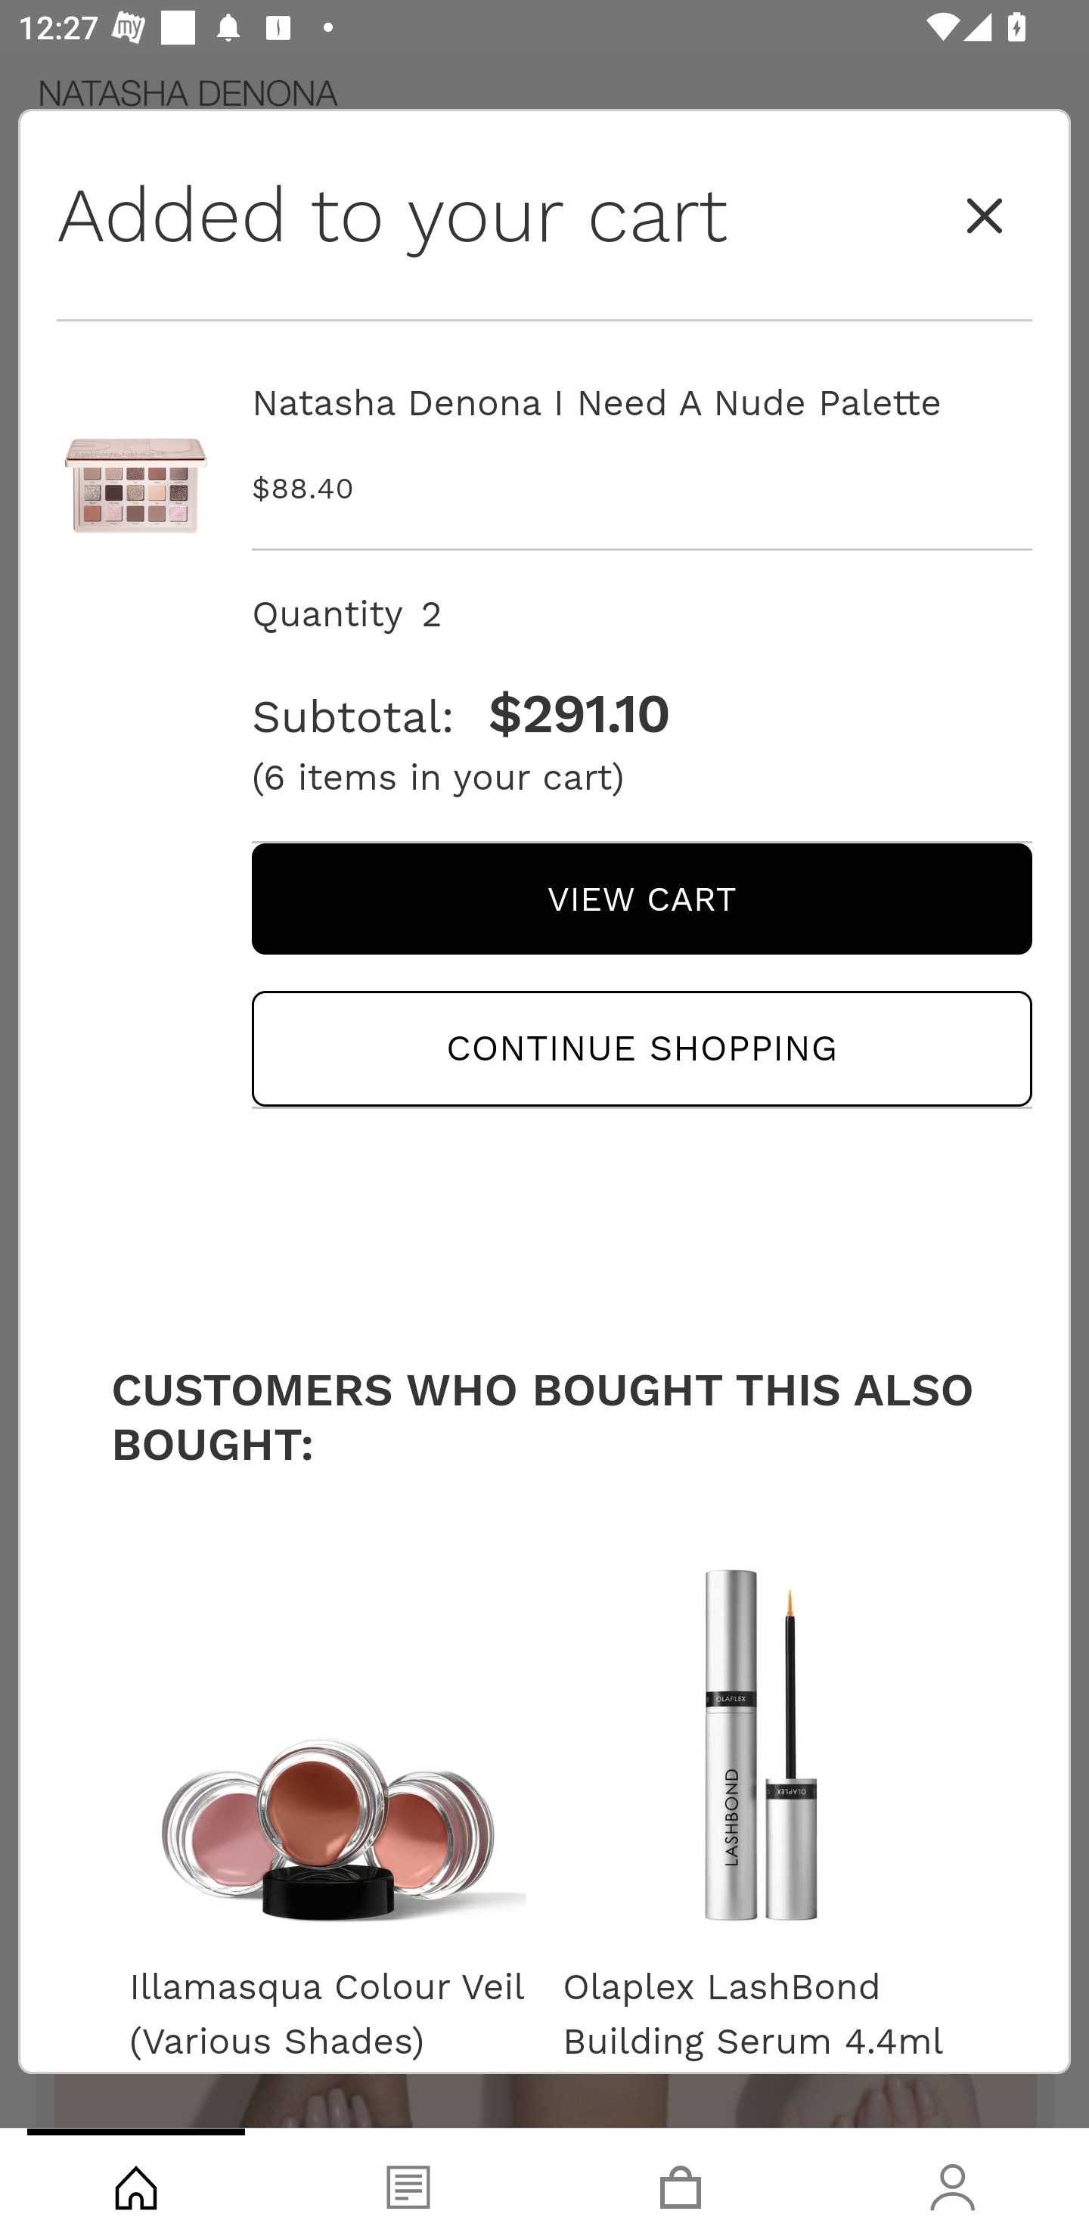 The image size is (1089, 2239). What do you see at coordinates (327, 2014) in the screenshot?
I see `Illamasqua Colour Veil (Various Shades)` at bounding box center [327, 2014].